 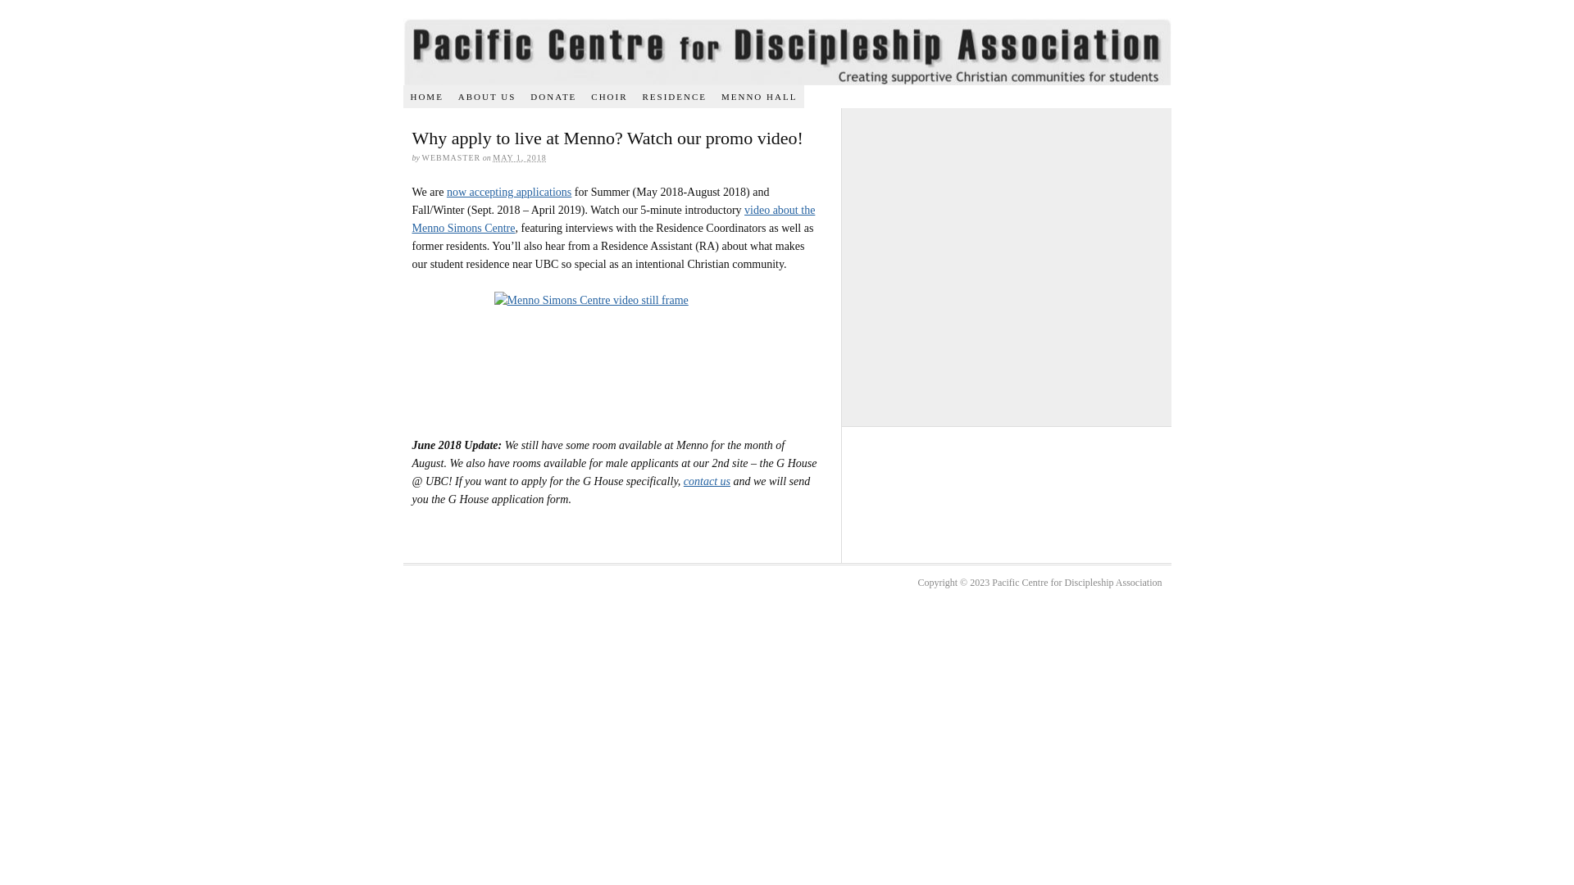 I want to click on CHOIR, so click(x=609, y=97).